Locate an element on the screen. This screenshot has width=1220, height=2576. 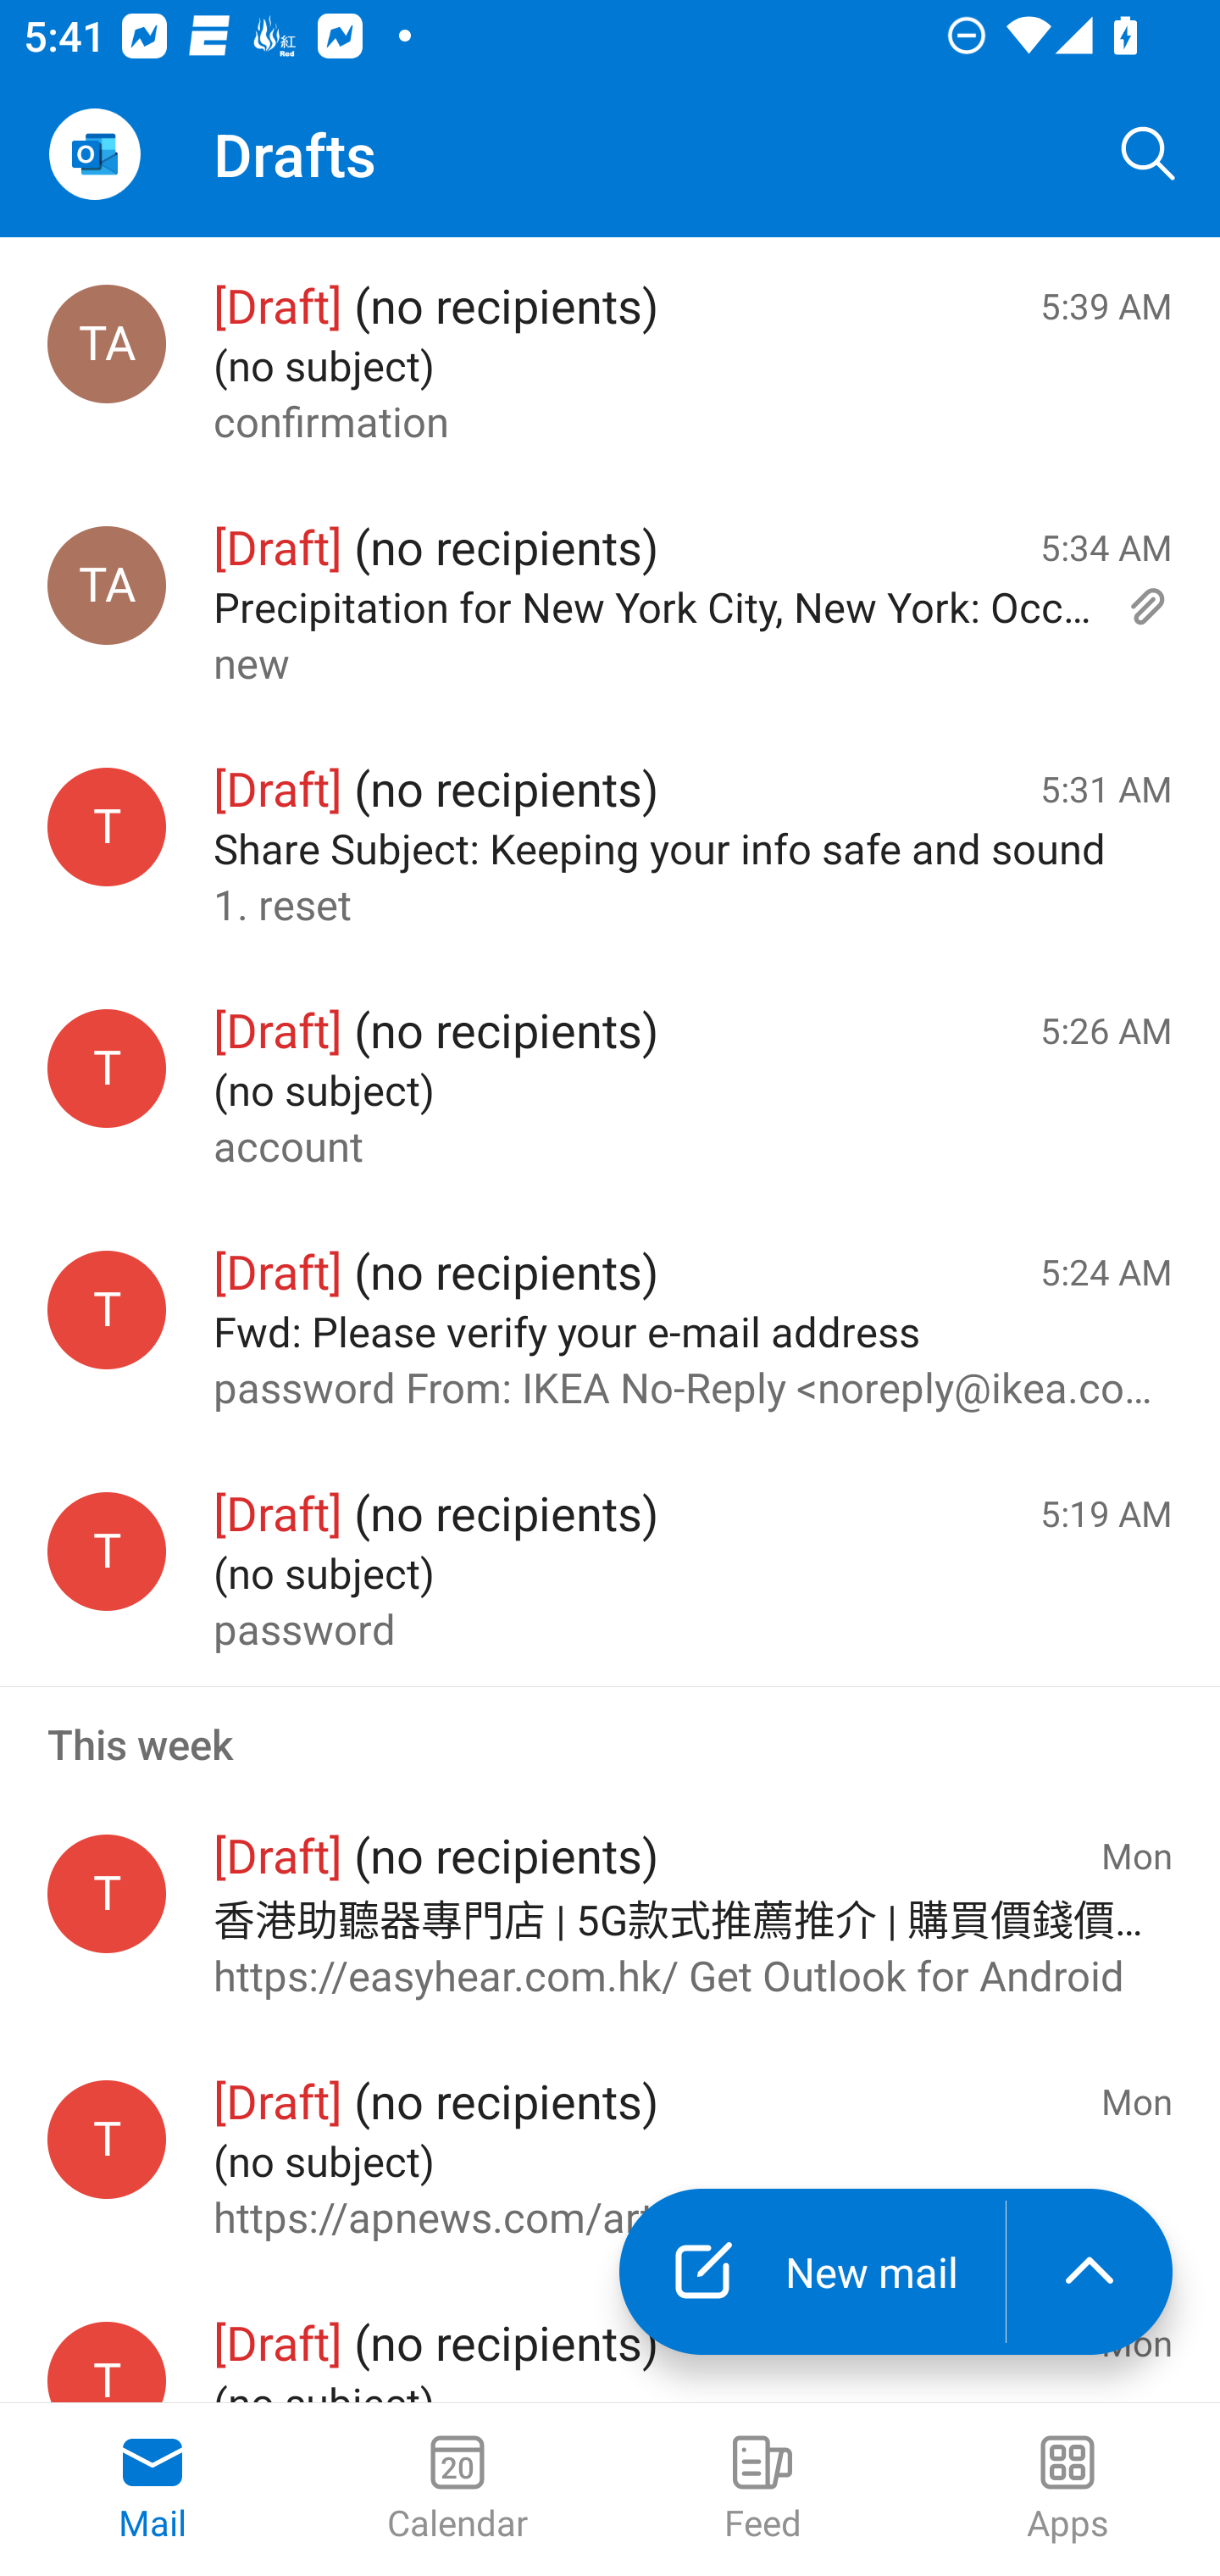
testappium002@outlook.com is located at coordinates (107, 826).